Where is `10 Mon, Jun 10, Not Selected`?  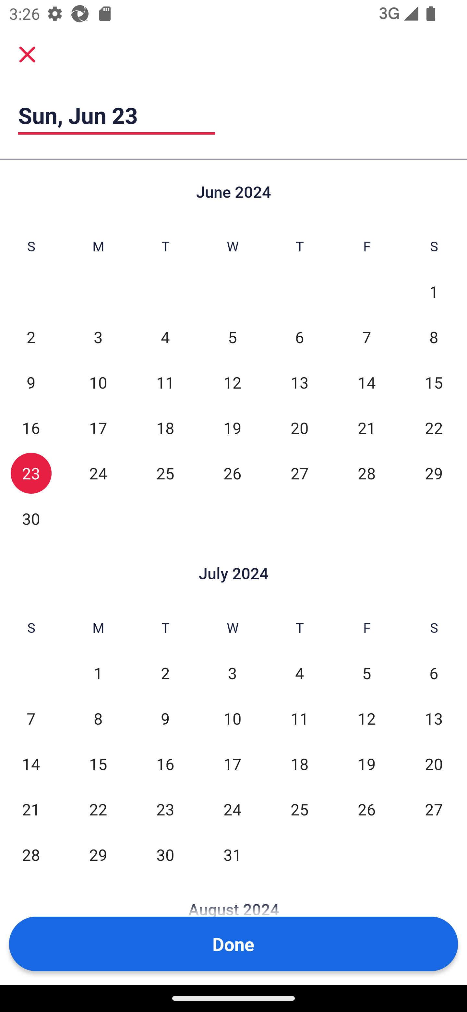
10 Mon, Jun 10, Not Selected is located at coordinates (98, 382).